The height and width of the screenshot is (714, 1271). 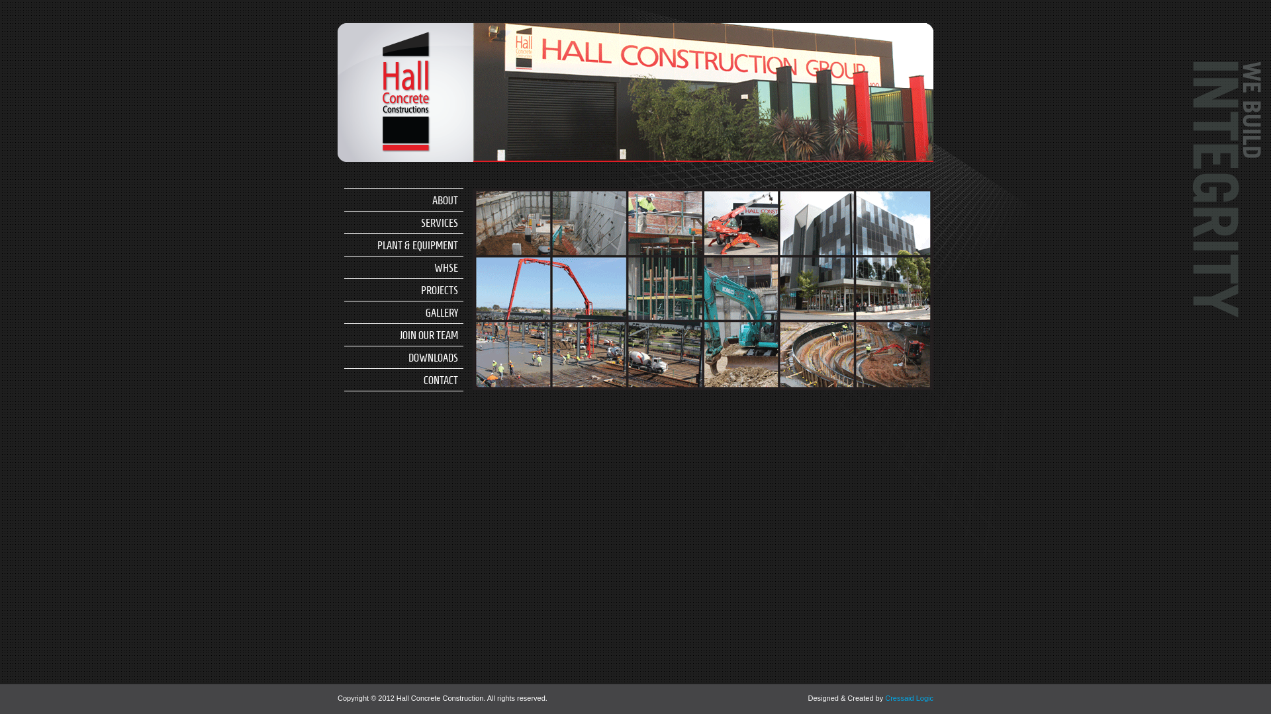 I want to click on DOWNLOADS, so click(x=404, y=357).